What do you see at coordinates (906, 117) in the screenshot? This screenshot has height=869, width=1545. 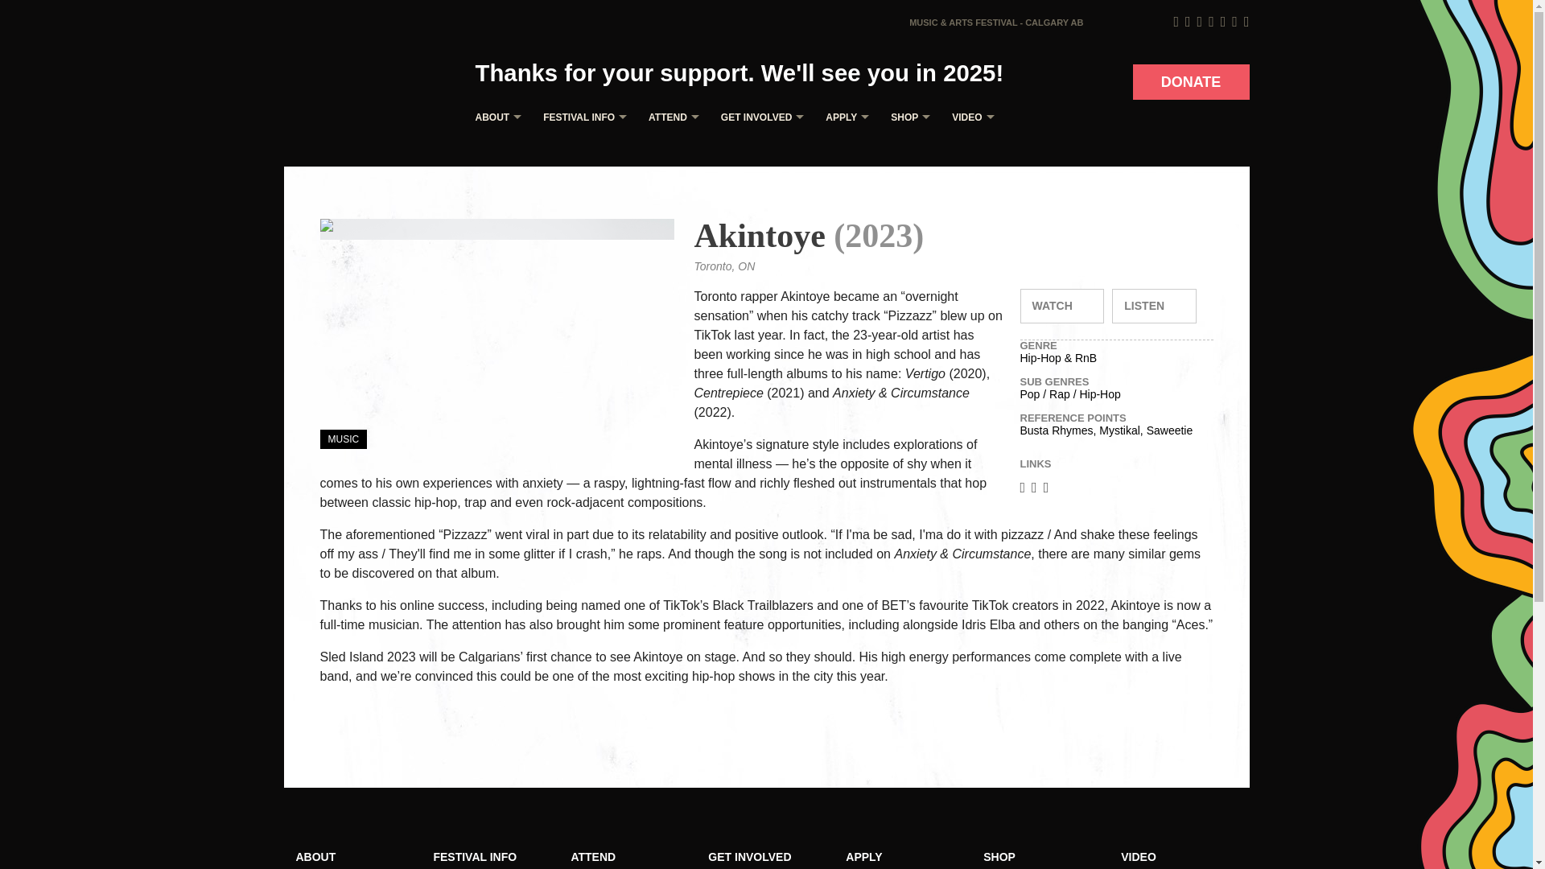 I see `SHOP` at bounding box center [906, 117].